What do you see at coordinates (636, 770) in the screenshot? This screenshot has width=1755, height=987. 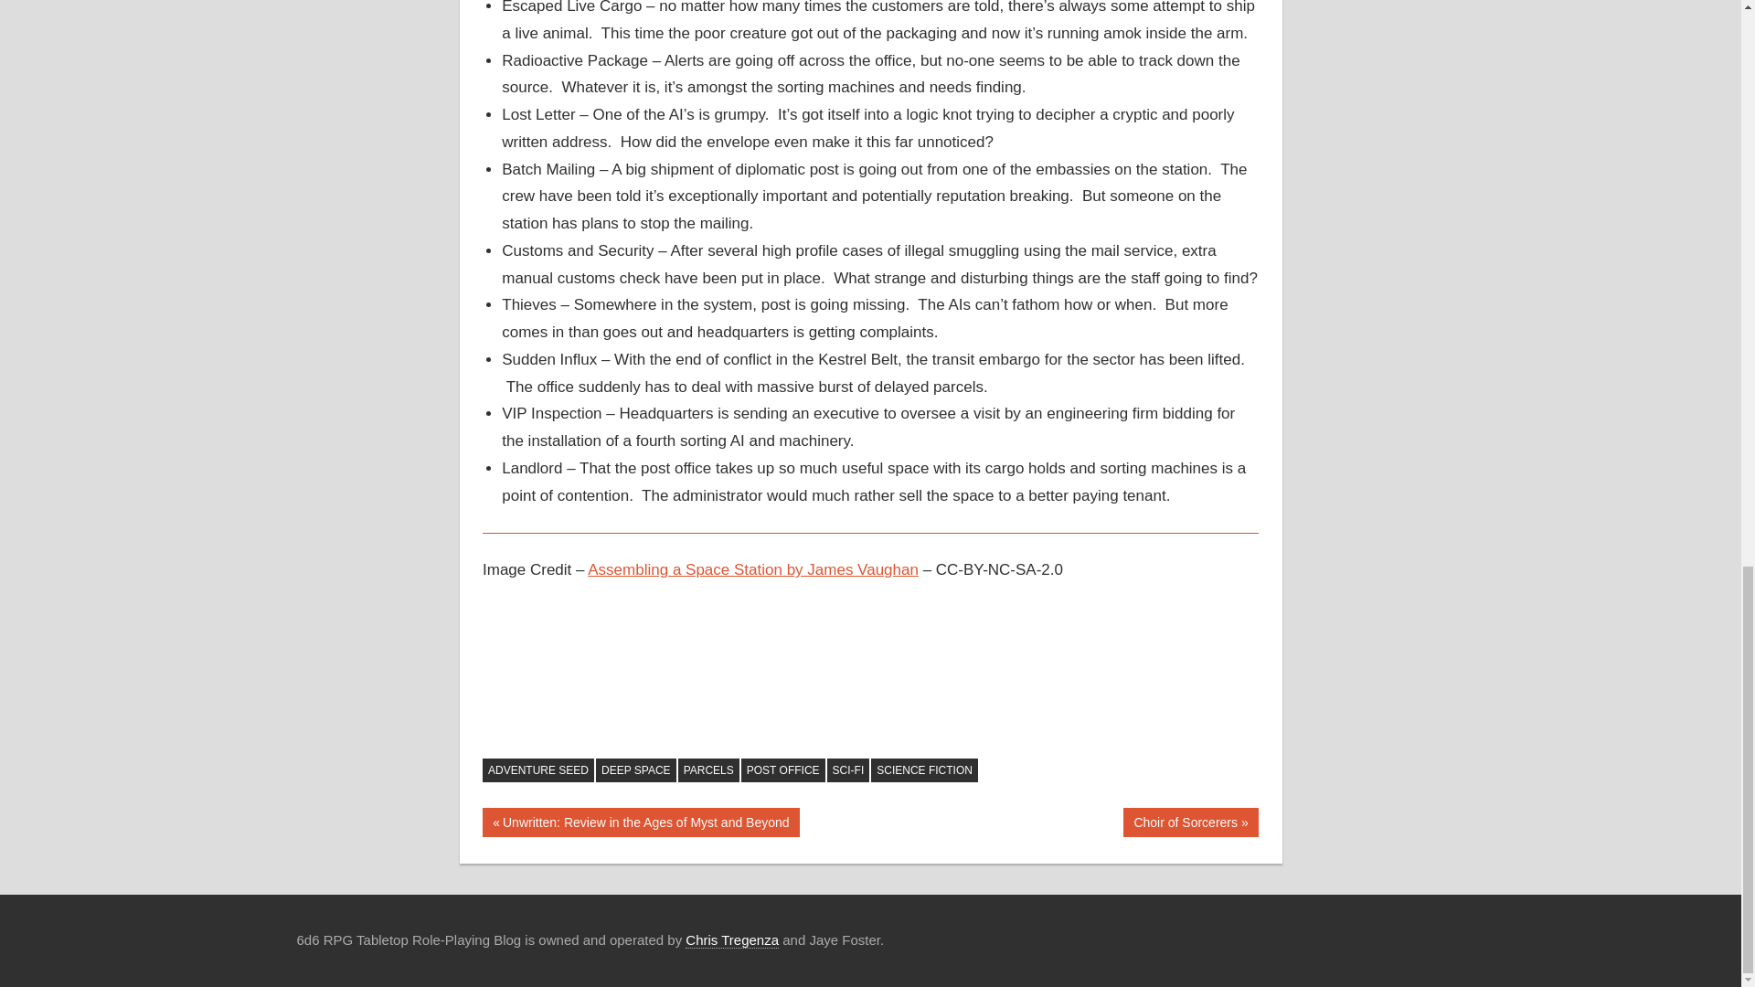 I see `DEEP SPACE` at bounding box center [636, 770].